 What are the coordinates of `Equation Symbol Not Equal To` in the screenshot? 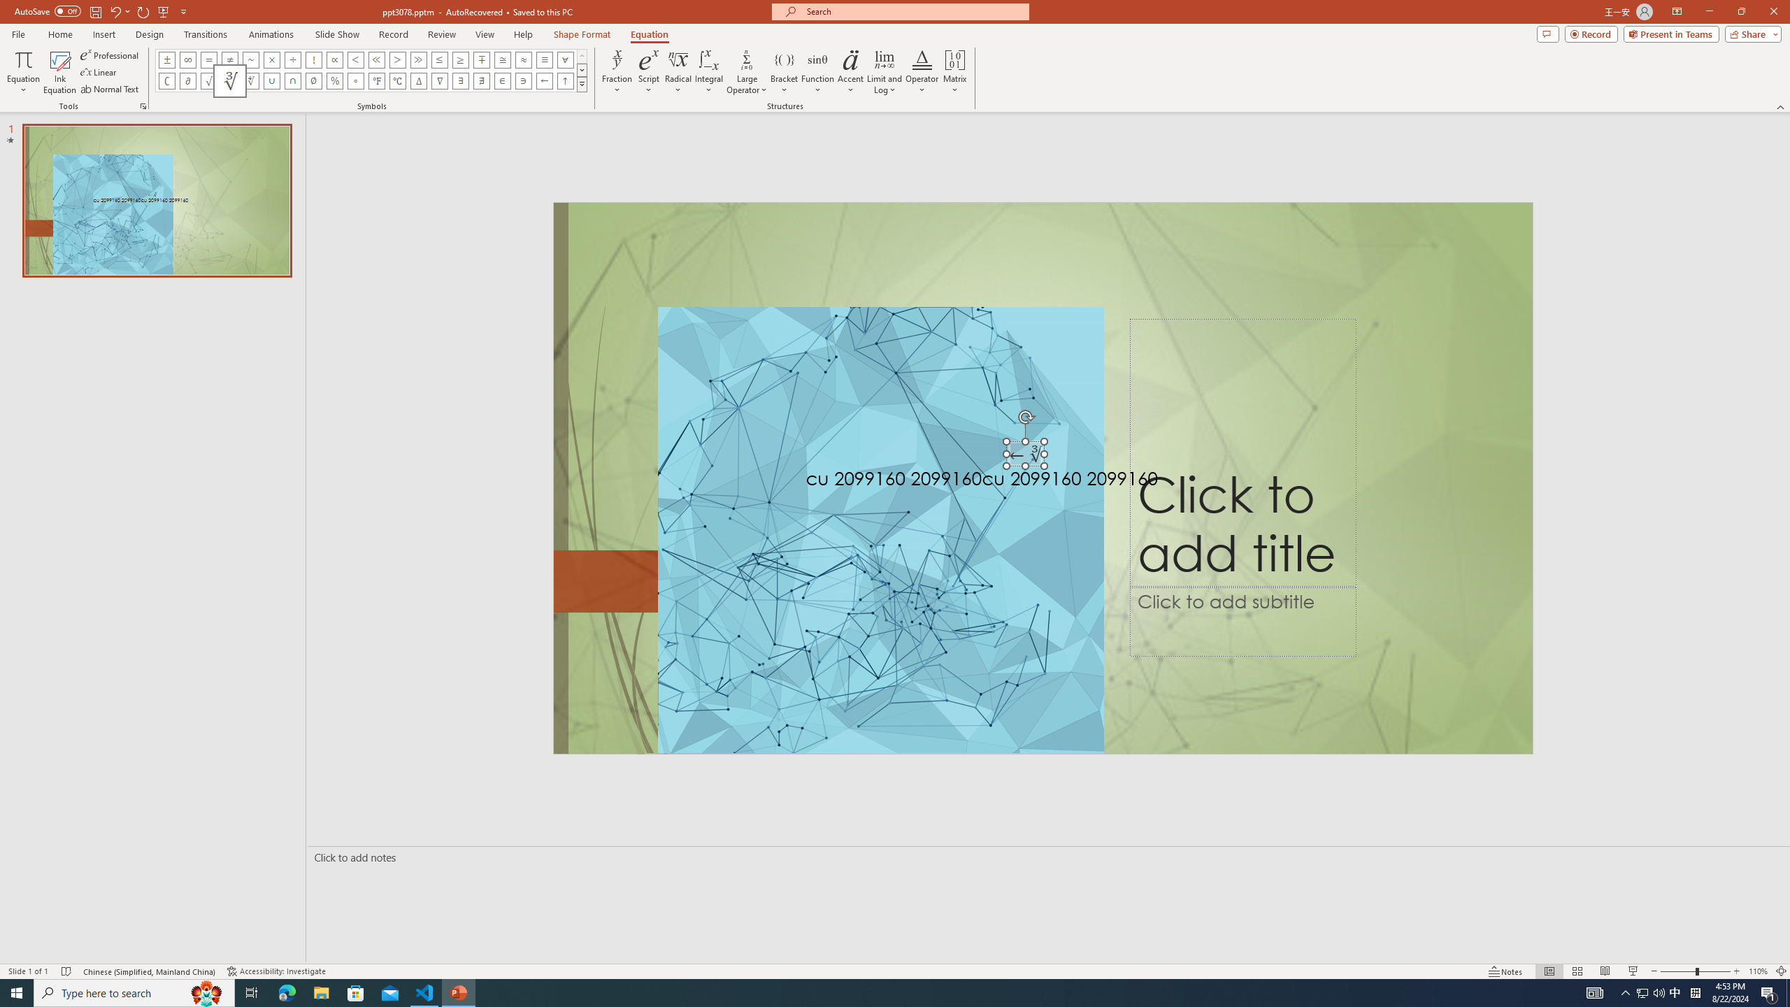 It's located at (229, 59).